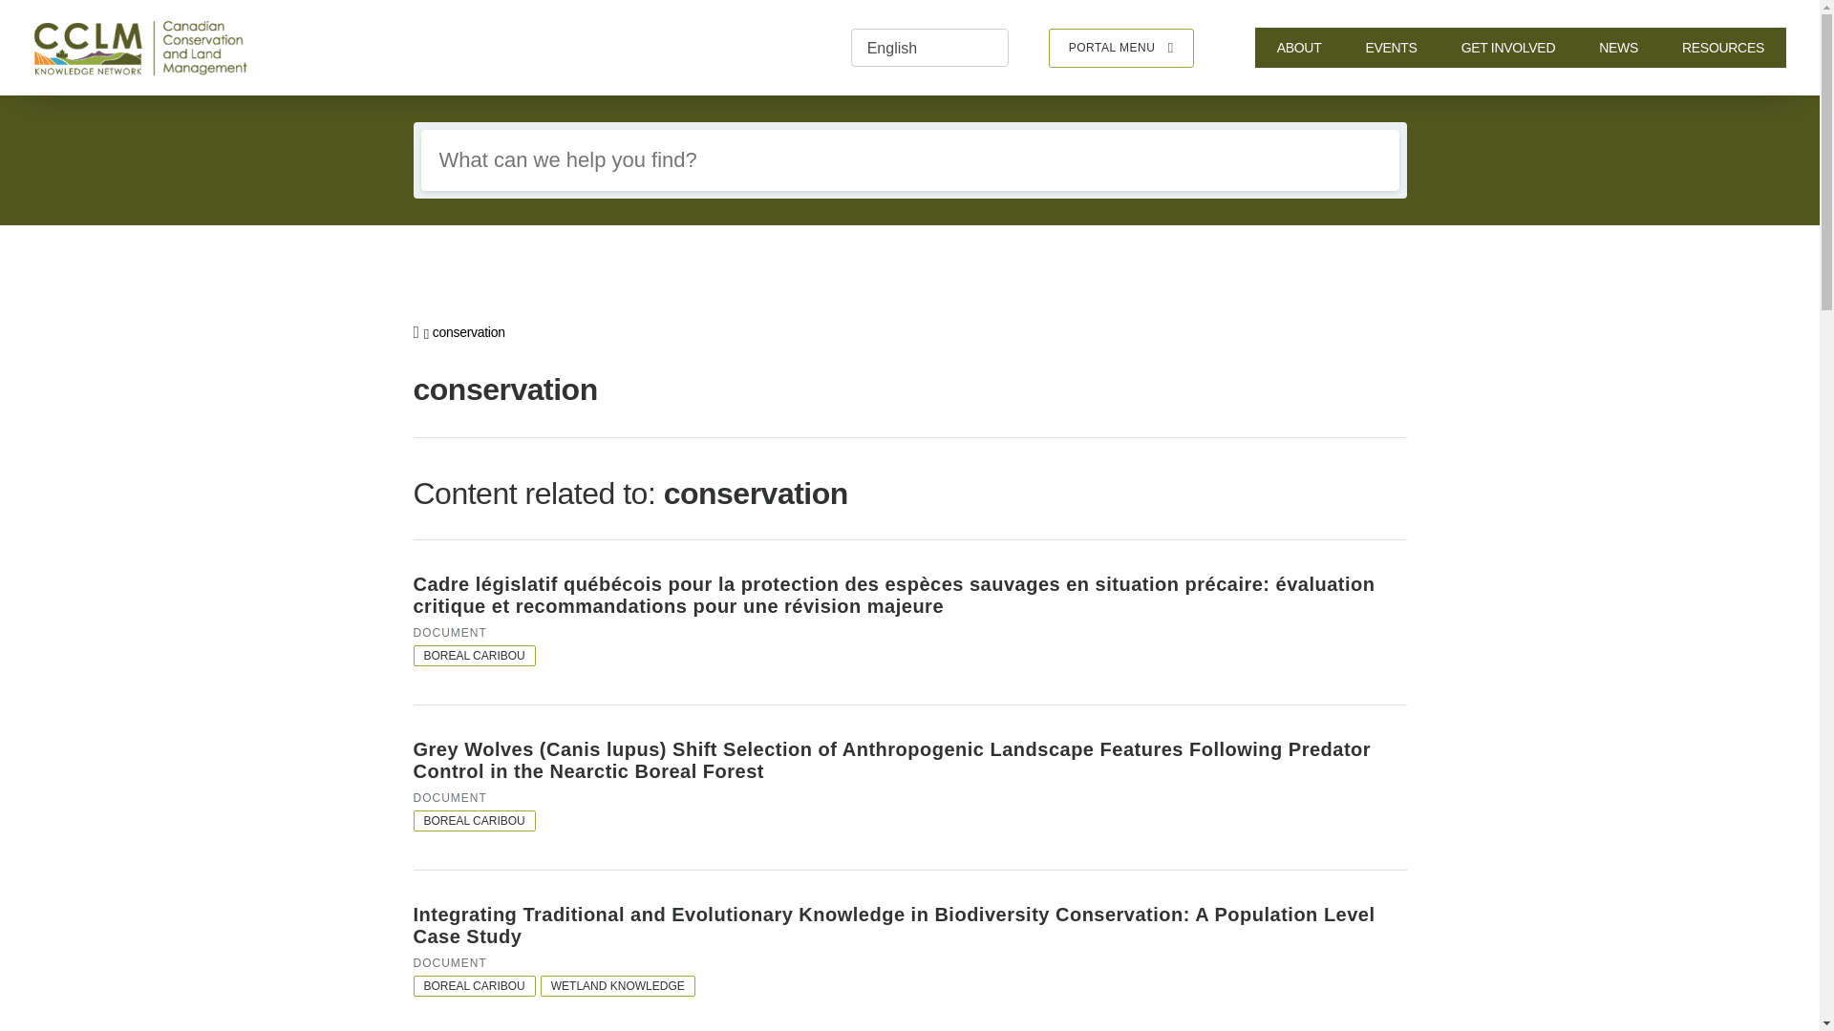 The height and width of the screenshot is (1031, 1834). Describe the element at coordinates (11, 11) in the screenshot. I see `Skip to main content` at that location.